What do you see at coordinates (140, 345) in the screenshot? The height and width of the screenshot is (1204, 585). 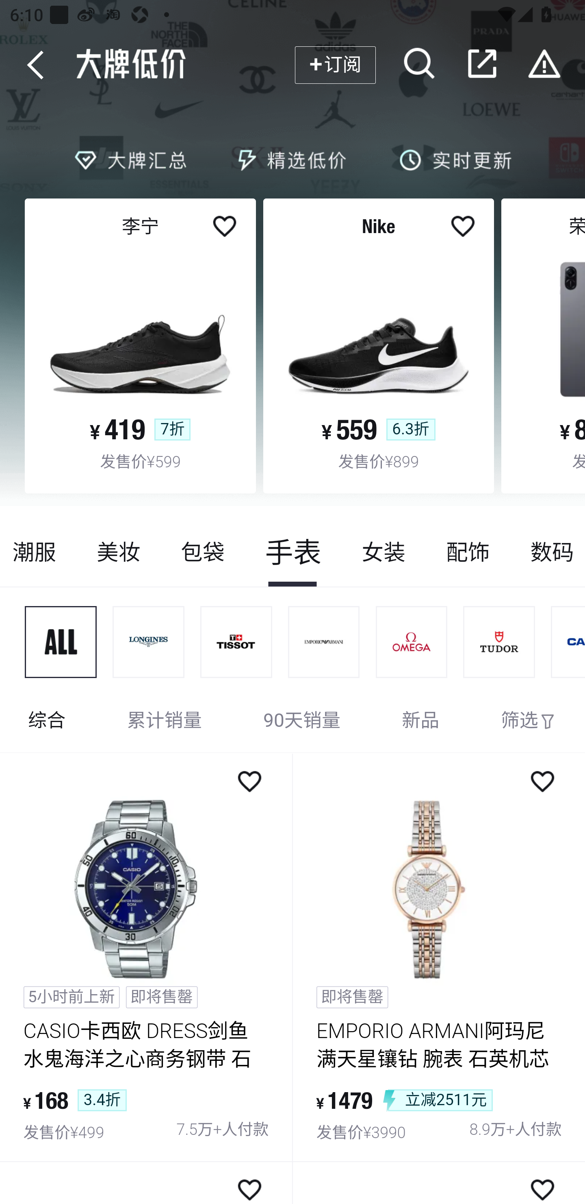 I see `李宁 img ¥  419 7折 发售价¥599` at bounding box center [140, 345].